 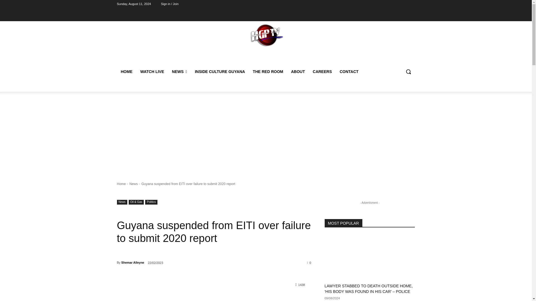 I want to click on View all posts in News, so click(x=133, y=184).